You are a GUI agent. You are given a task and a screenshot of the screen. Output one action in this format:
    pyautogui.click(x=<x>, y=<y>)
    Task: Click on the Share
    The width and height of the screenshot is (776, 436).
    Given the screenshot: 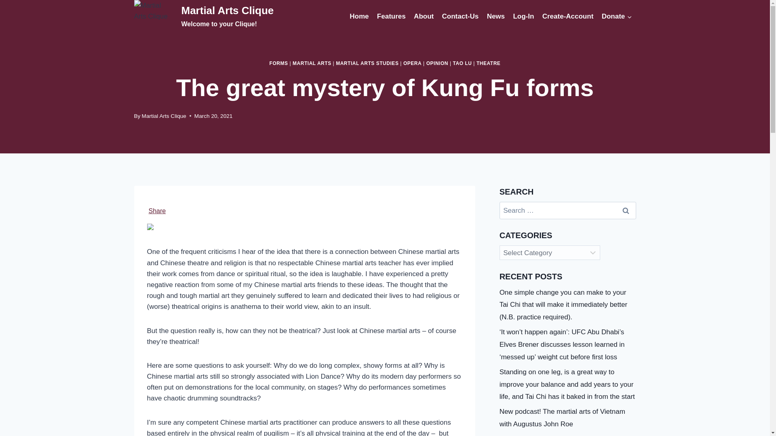 What is the action you would take?
    pyautogui.click(x=157, y=211)
    